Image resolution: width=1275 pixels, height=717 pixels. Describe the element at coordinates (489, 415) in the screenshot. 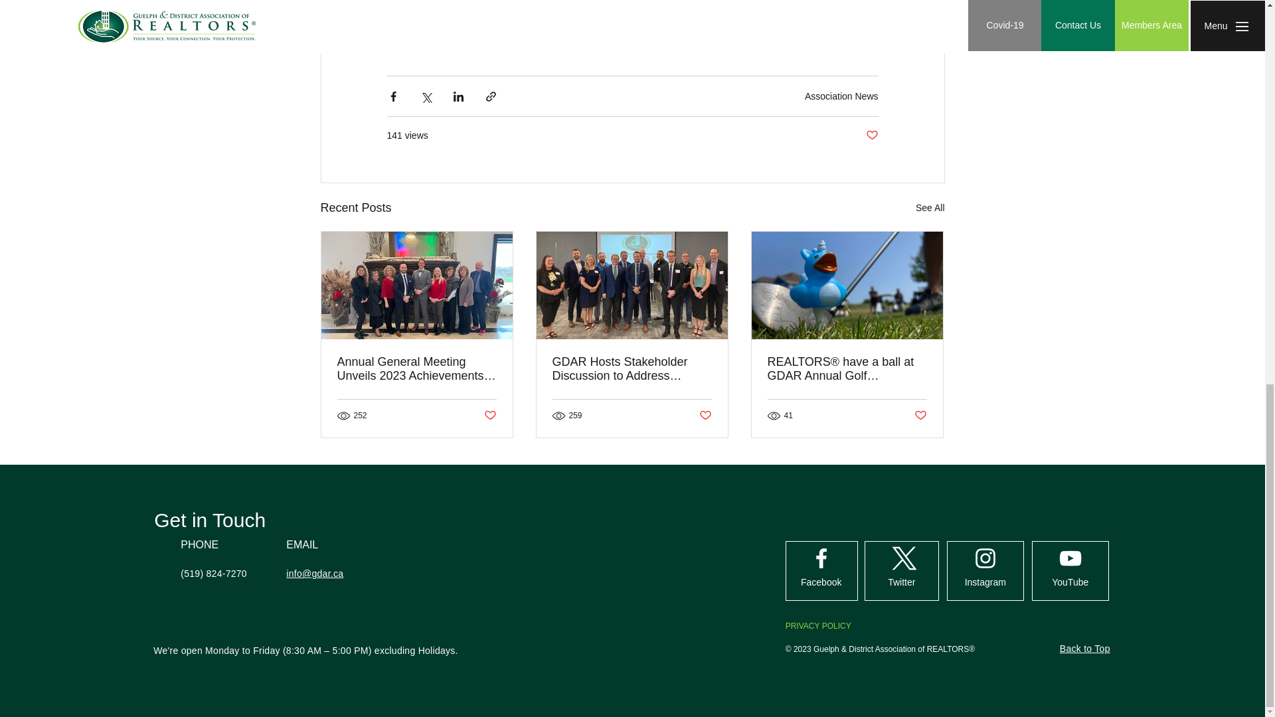

I see `Post not marked as liked` at that location.